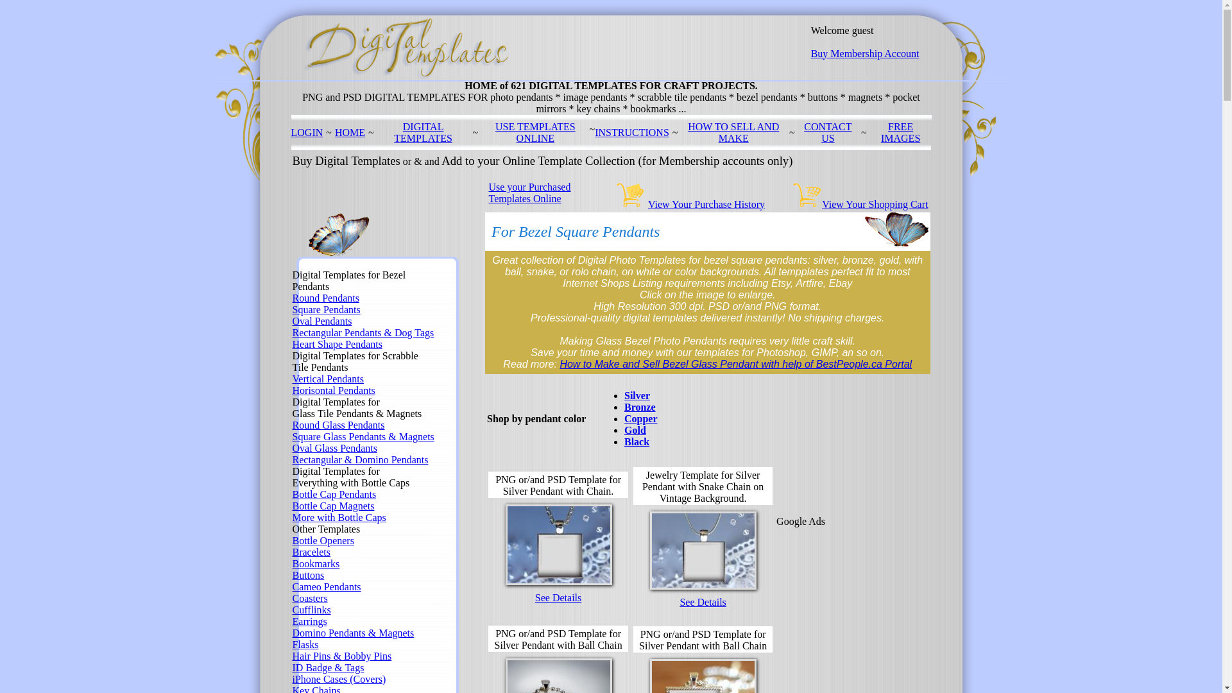 The height and width of the screenshot is (693, 1232). I want to click on Rectangular Pendants & Dog Tags, so click(363, 332).